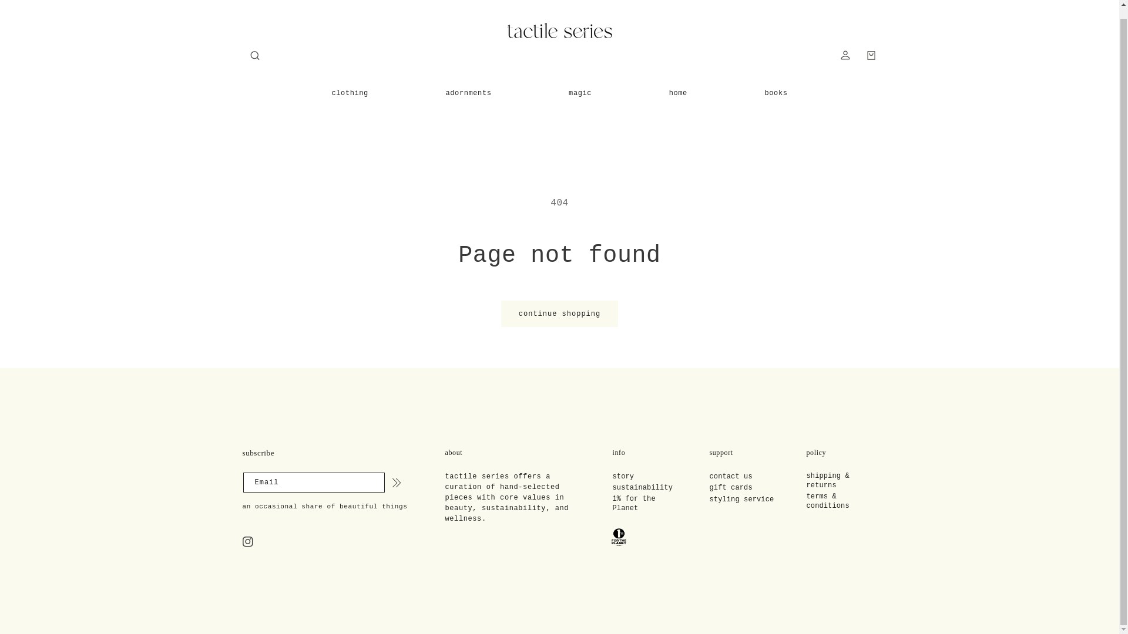 This screenshot has height=634, width=1128. I want to click on story, so click(623, 477).